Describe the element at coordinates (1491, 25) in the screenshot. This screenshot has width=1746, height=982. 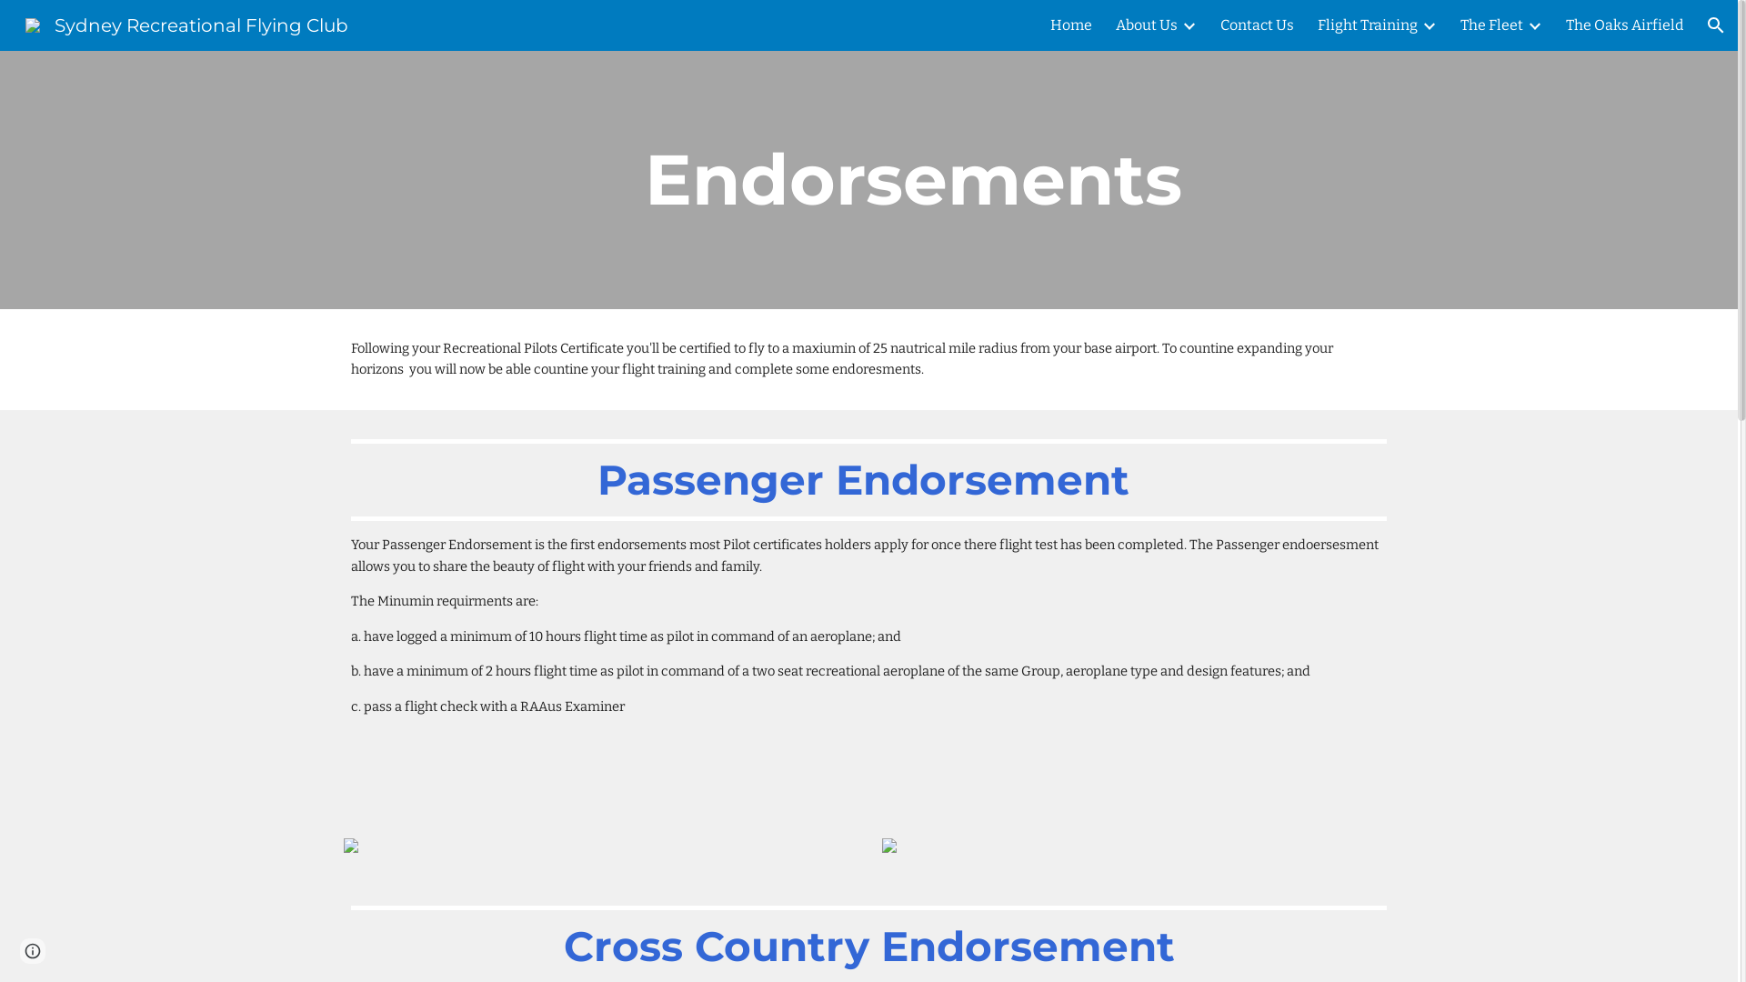
I see `The Fleet` at that location.